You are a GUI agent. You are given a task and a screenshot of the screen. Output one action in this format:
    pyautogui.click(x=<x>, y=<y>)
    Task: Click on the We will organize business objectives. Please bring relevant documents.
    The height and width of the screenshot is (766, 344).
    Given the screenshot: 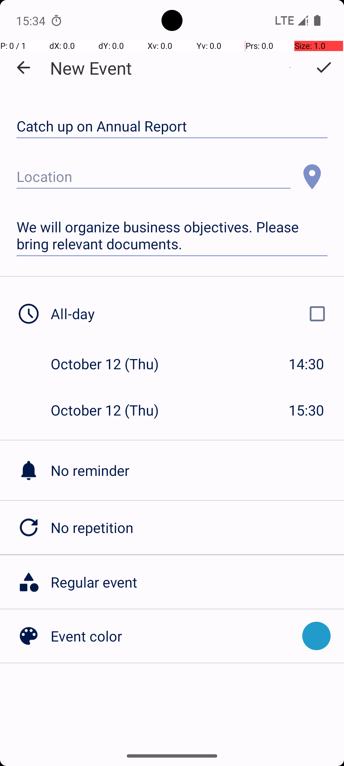 What is the action you would take?
    pyautogui.click(x=172, y=236)
    